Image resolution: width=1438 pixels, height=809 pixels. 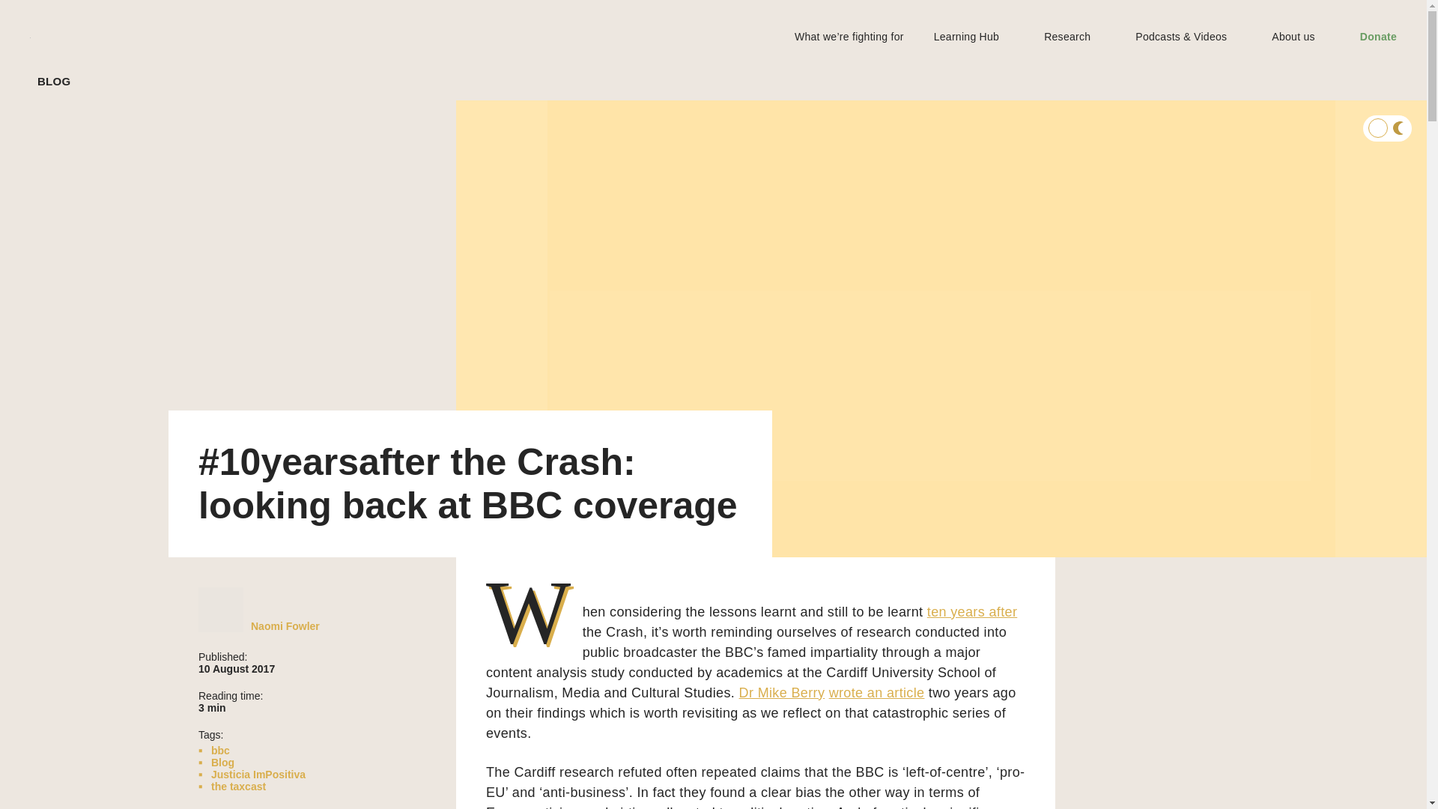 What do you see at coordinates (1293, 36) in the screenshot?
I see `About us` at bounding box center [1293, 36].